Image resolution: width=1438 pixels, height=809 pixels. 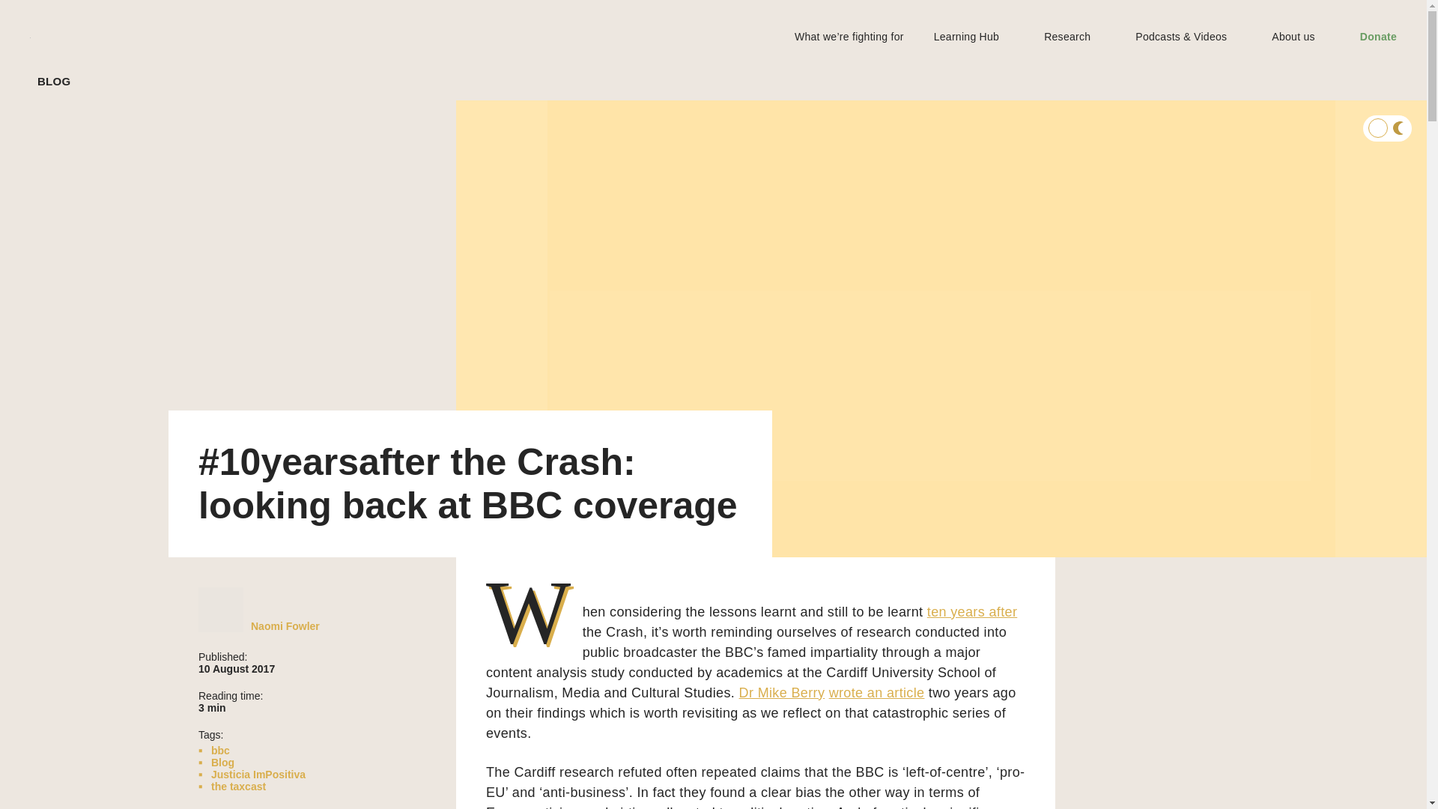 What do you see at coordinates (1293, 36) in the screenshot?
I see `About us` at bounding box center [1293, 36].